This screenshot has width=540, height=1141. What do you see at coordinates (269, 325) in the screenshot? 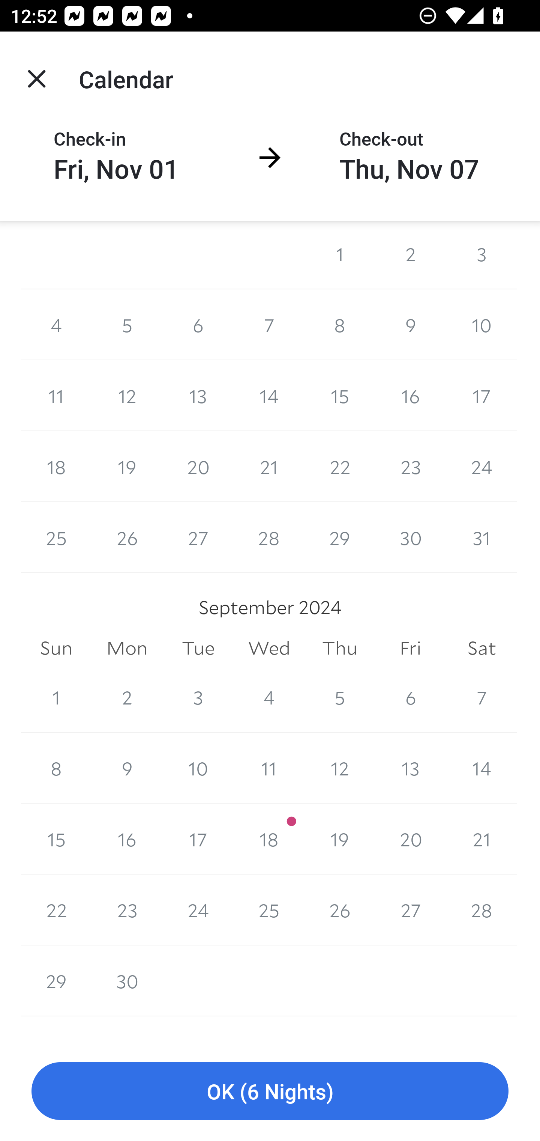
I see `7 7 August 2024` at bounding box center [269, 325].